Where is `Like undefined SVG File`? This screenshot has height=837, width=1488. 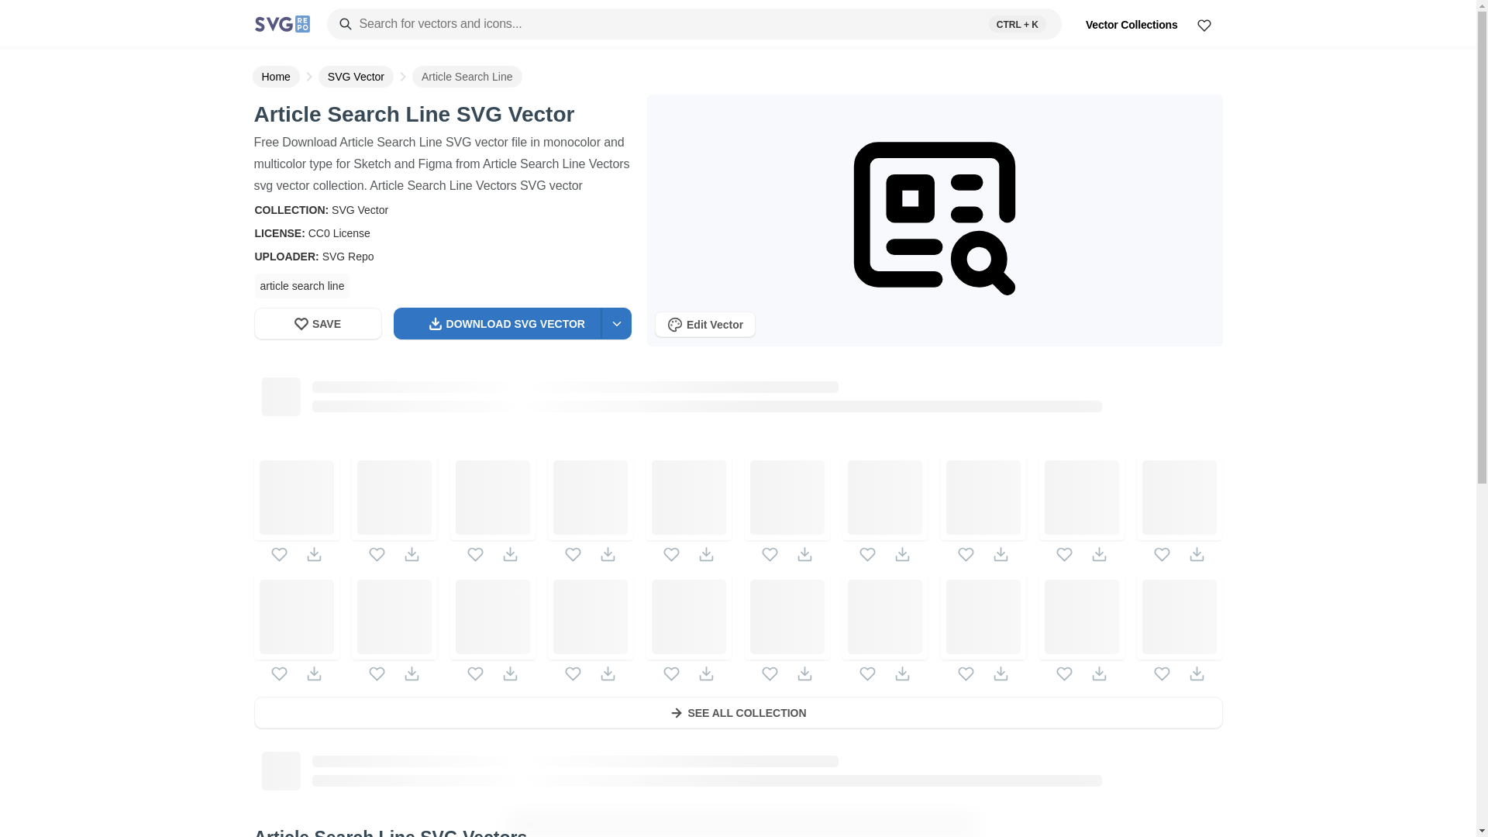 Like undefined SVG File is located at coordinates (868, 554).